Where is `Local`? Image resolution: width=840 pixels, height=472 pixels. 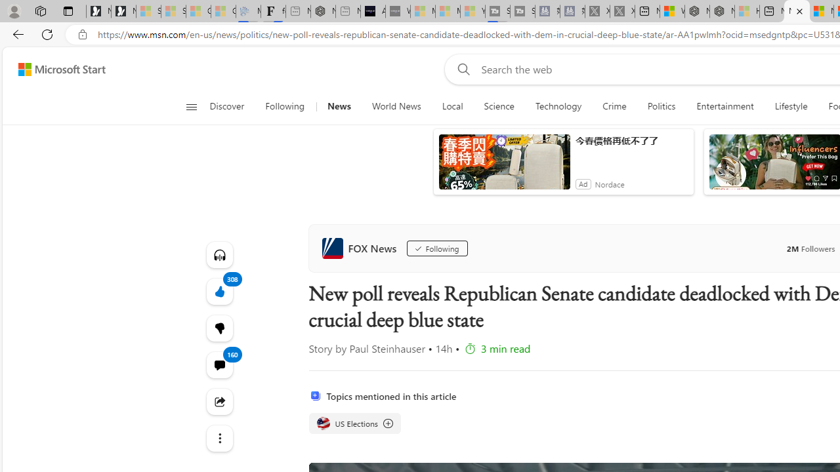 Local is located at coordinates (451, 106).